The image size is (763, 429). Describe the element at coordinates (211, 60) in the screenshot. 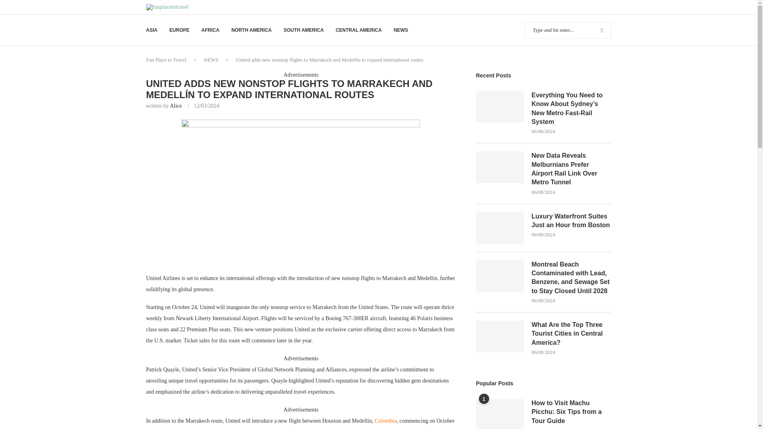

I see `NEWS` at that location.